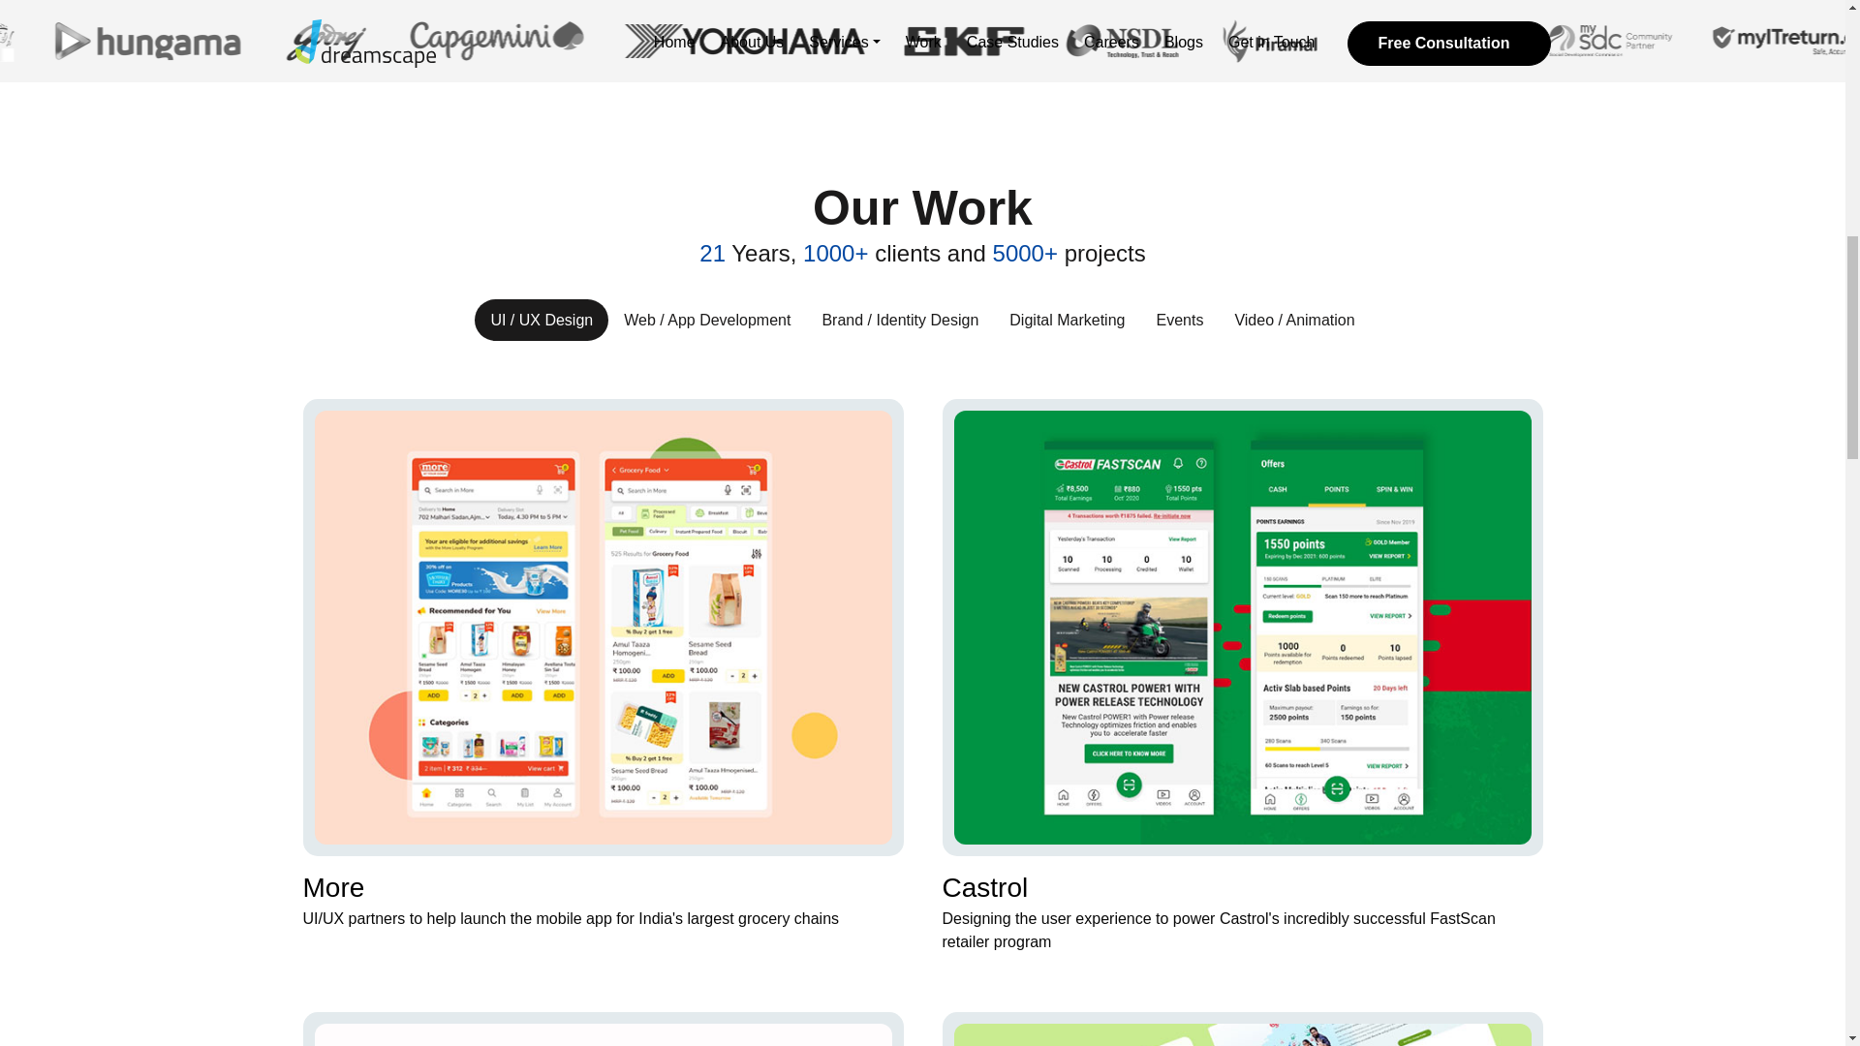  What do you see at coordinates (1567, 41) in the screenshot?
I see `Piramal Foundation` at bounding box center [1567, 41].